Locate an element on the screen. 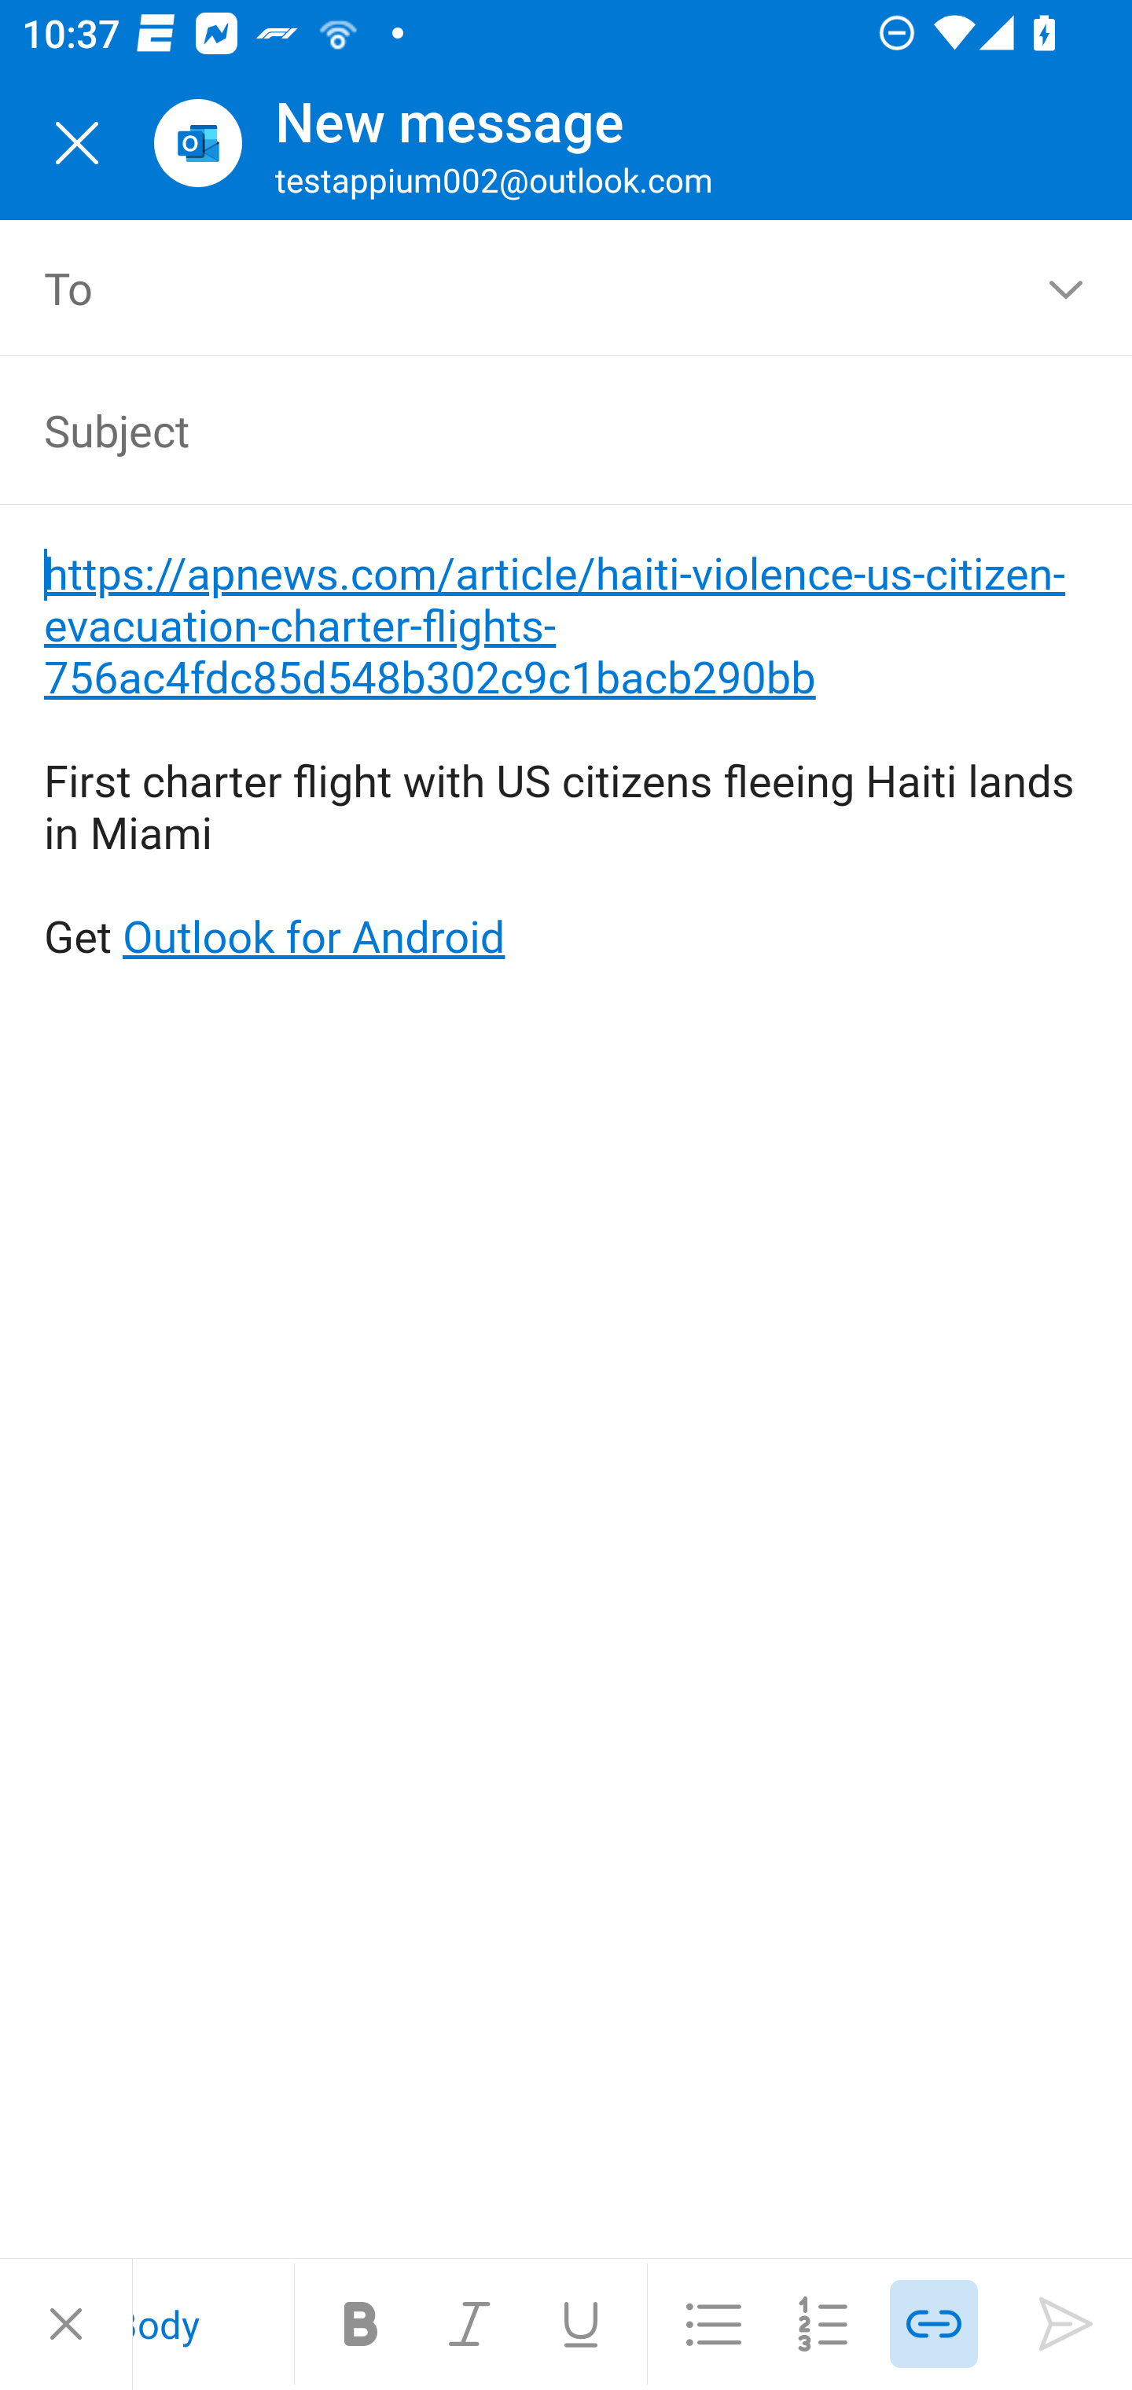 The height and width of the screenshot is (2390, 1132). Underline is located at coordinates (580, 2324).